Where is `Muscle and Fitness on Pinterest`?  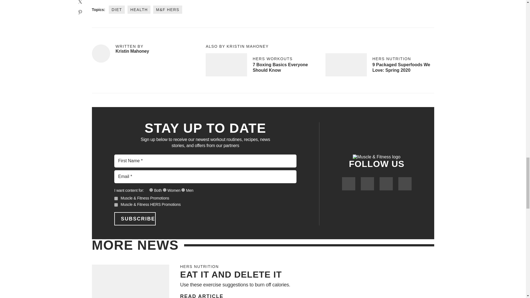 Muscle and Fitness on Pinterest is located at coordinates (404, 184).